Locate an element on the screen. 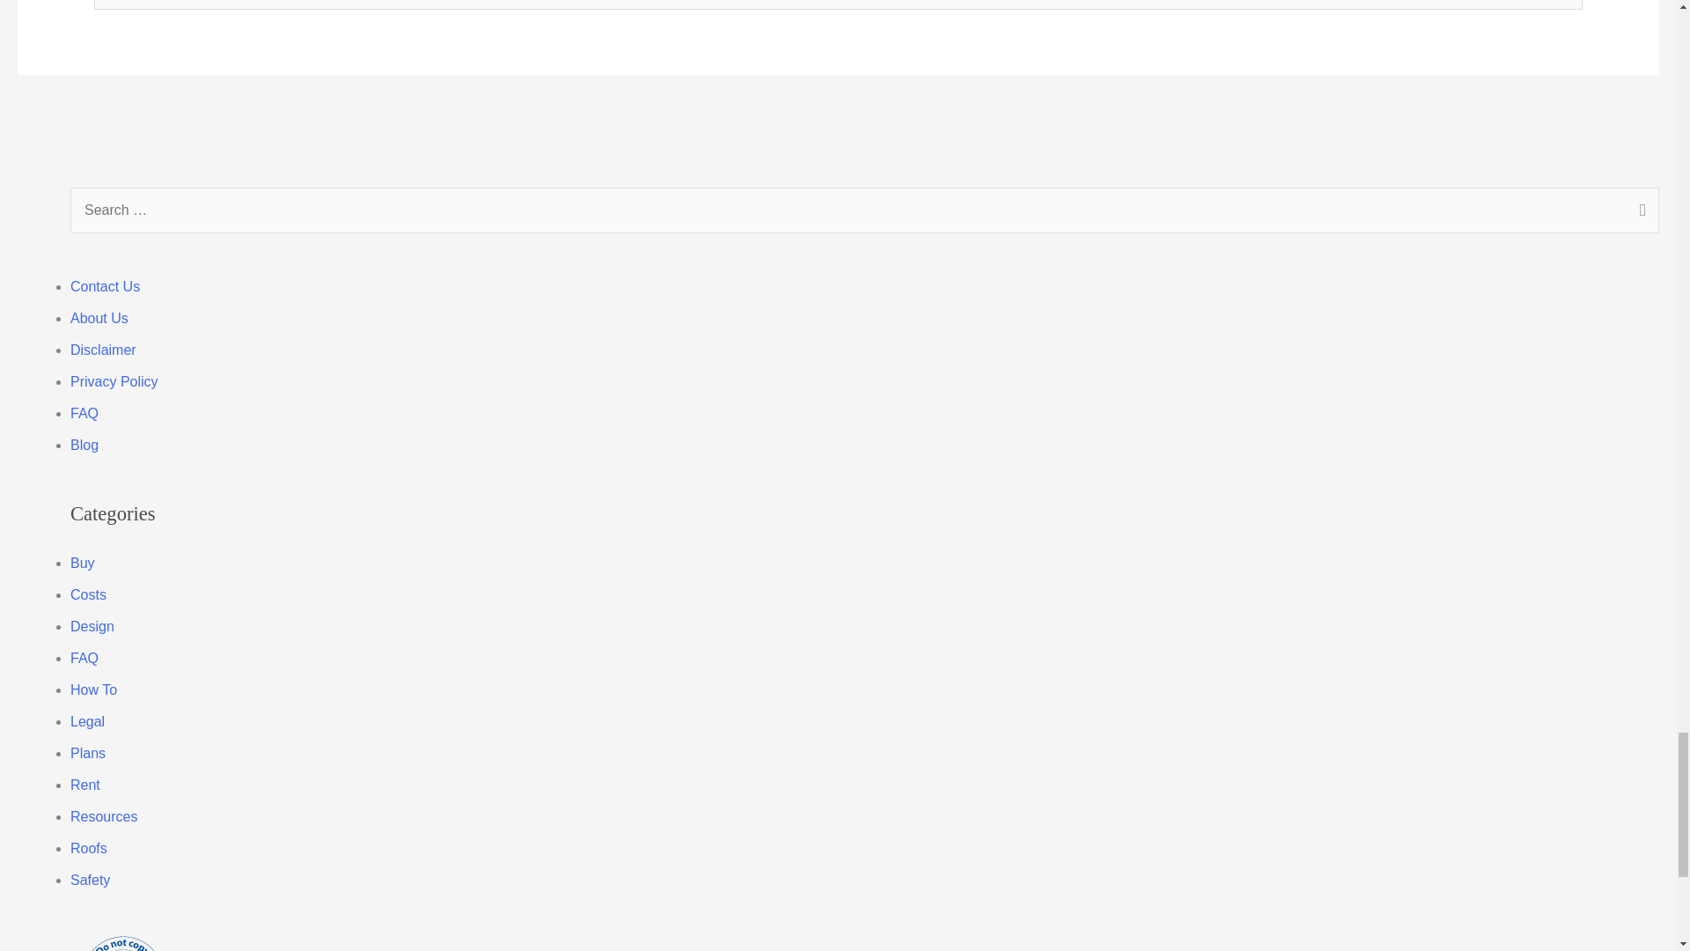  About Us is located at coordinates (99, 319).